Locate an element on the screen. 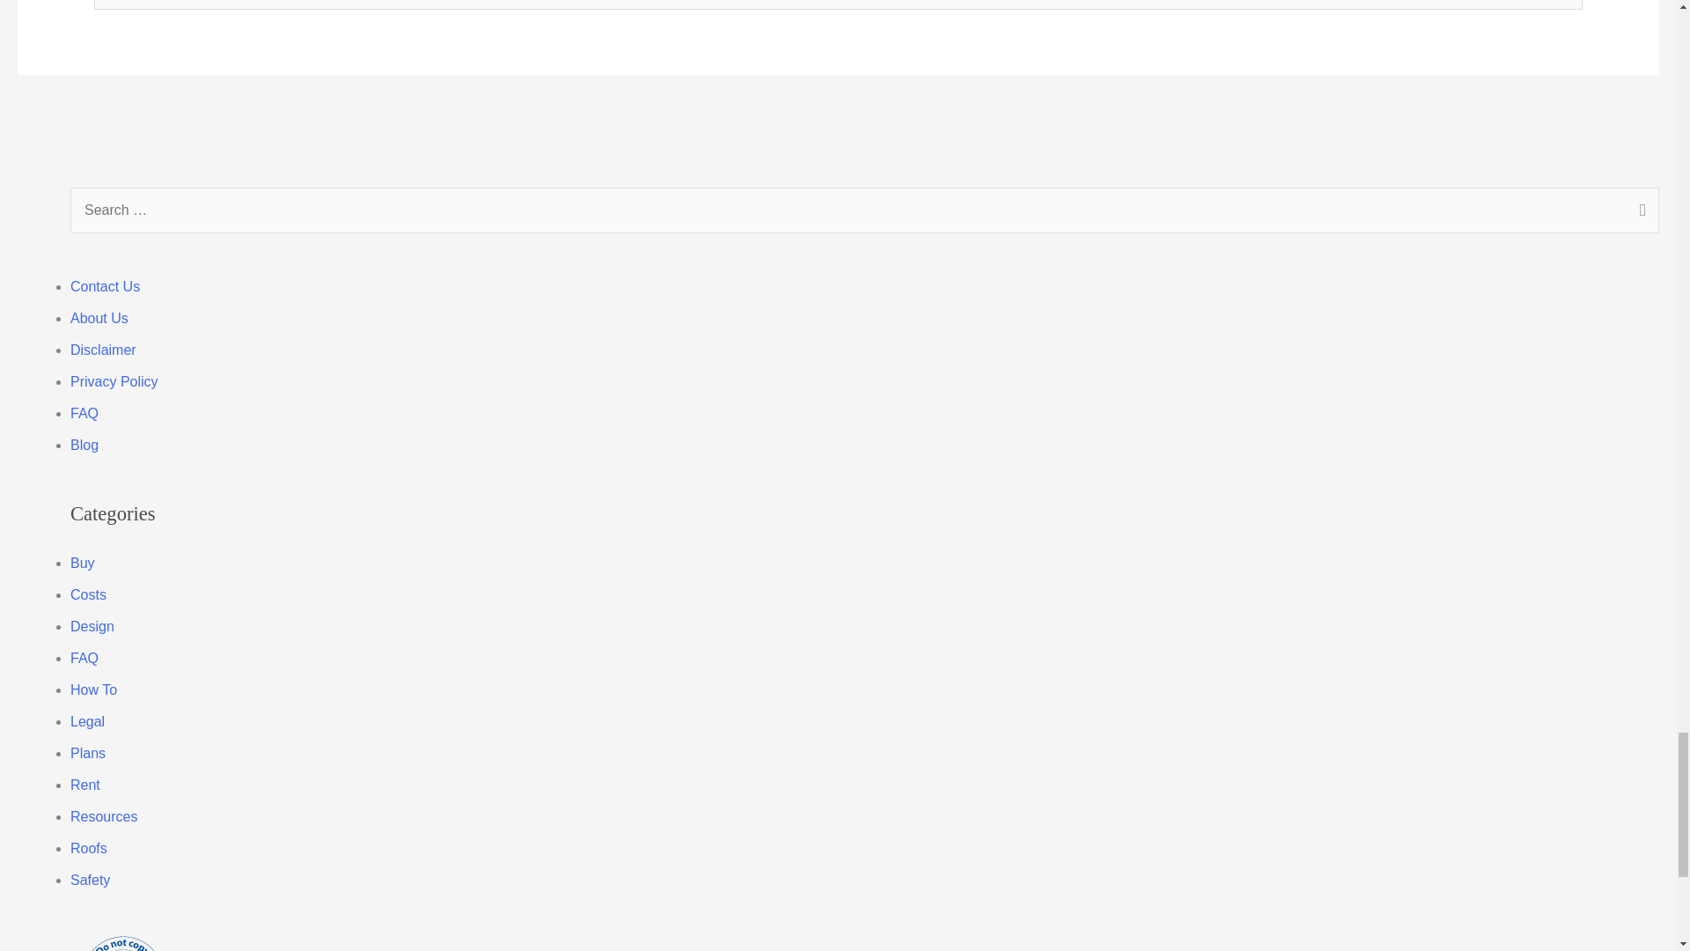  About Us is located at coordinates (99, 319).